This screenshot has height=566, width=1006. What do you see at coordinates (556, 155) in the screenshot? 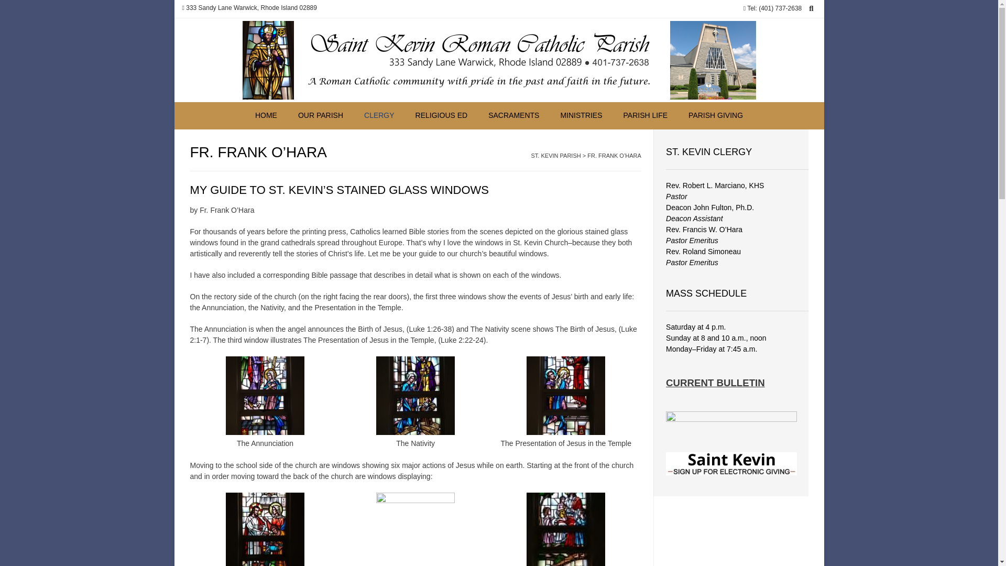
I see `Go to St. Kevin Parish.` at bounding box center [556, 155].